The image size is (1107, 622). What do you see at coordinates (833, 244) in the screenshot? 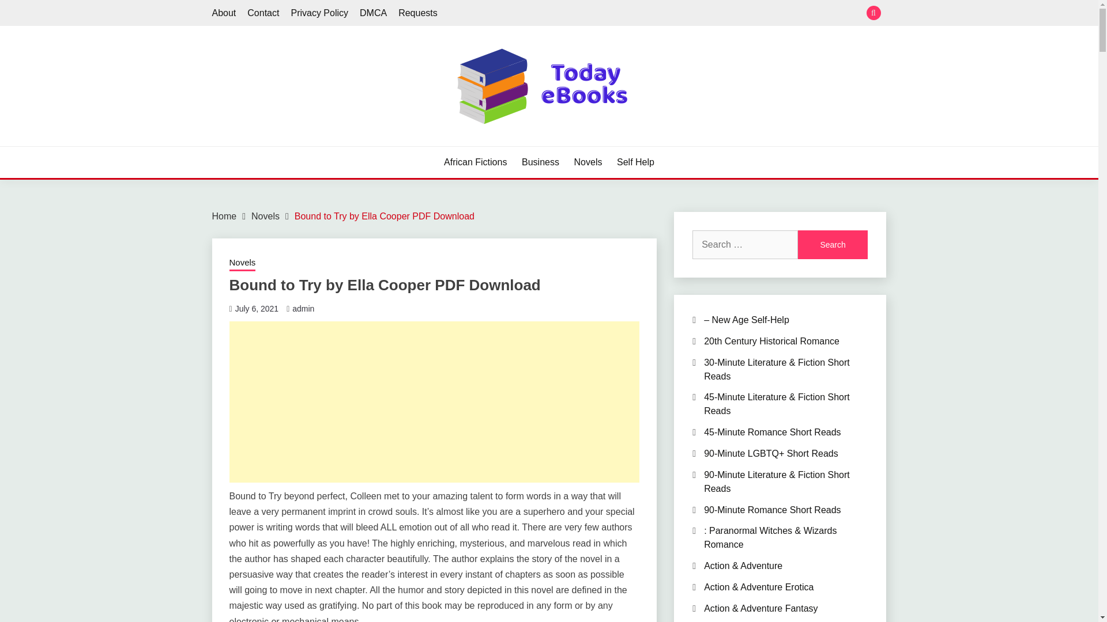
I see `Search` at bounding box center [833, 244].